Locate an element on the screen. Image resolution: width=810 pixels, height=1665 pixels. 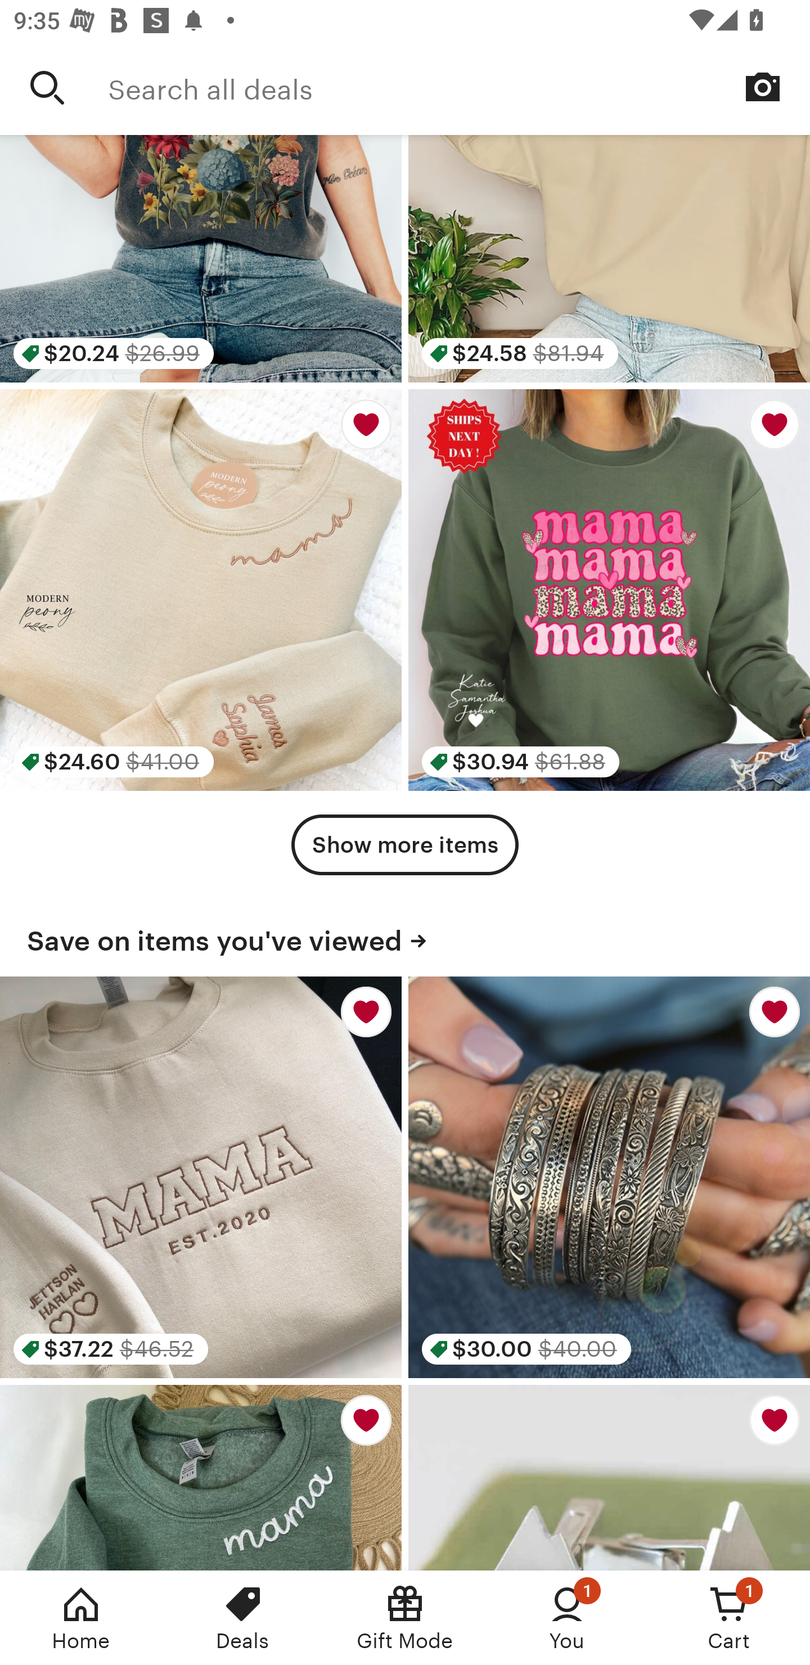
Show more items is located at coordinates (405, 845).